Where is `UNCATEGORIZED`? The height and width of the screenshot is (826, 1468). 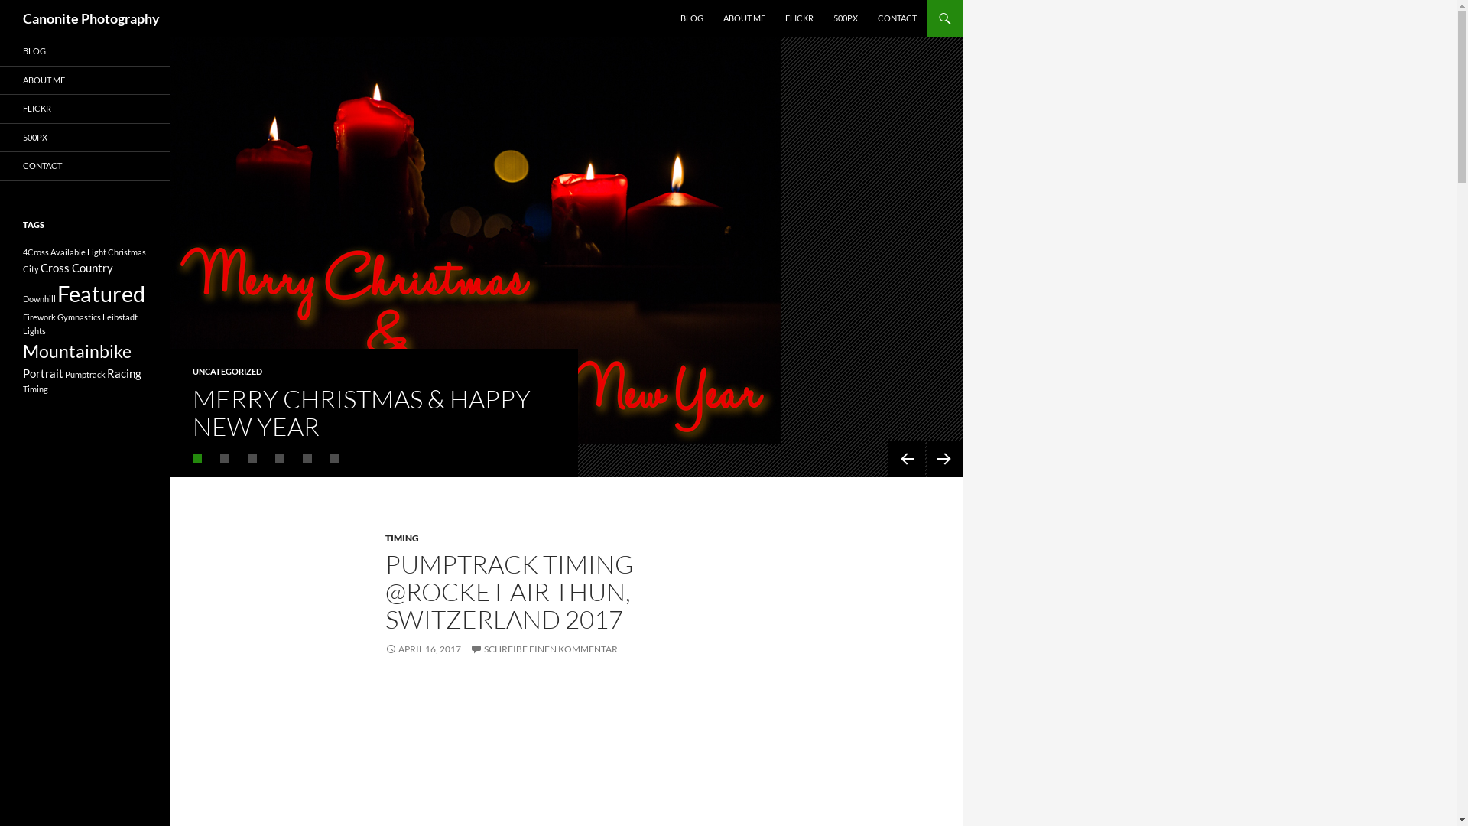
UNCATEGORIZED is located at coordinates (228, 372).